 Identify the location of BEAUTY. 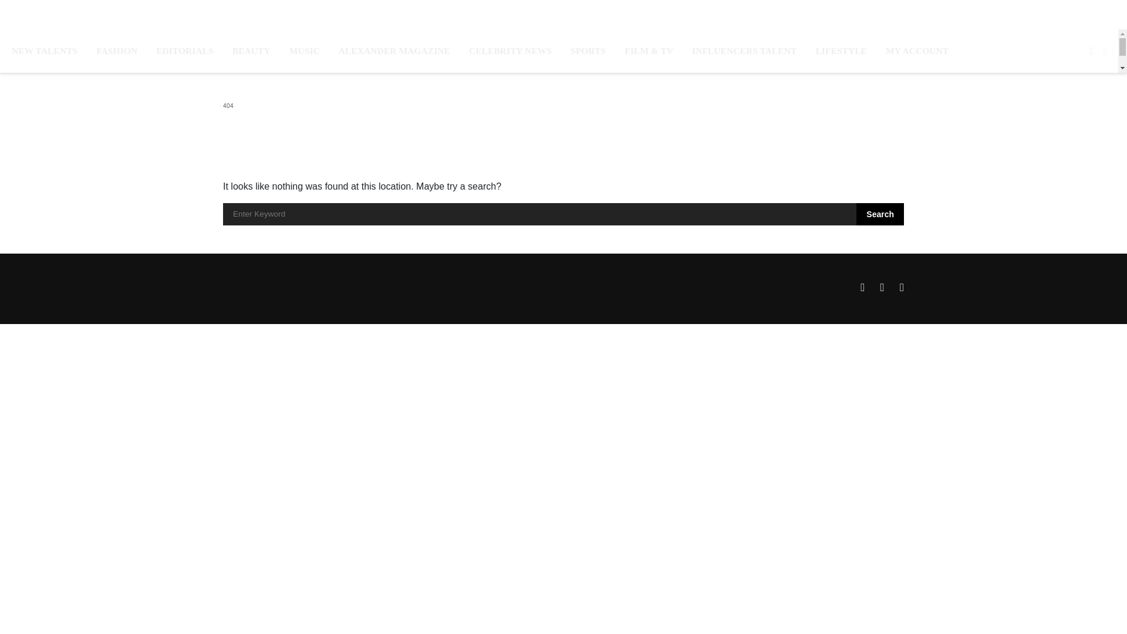
(251, 50).